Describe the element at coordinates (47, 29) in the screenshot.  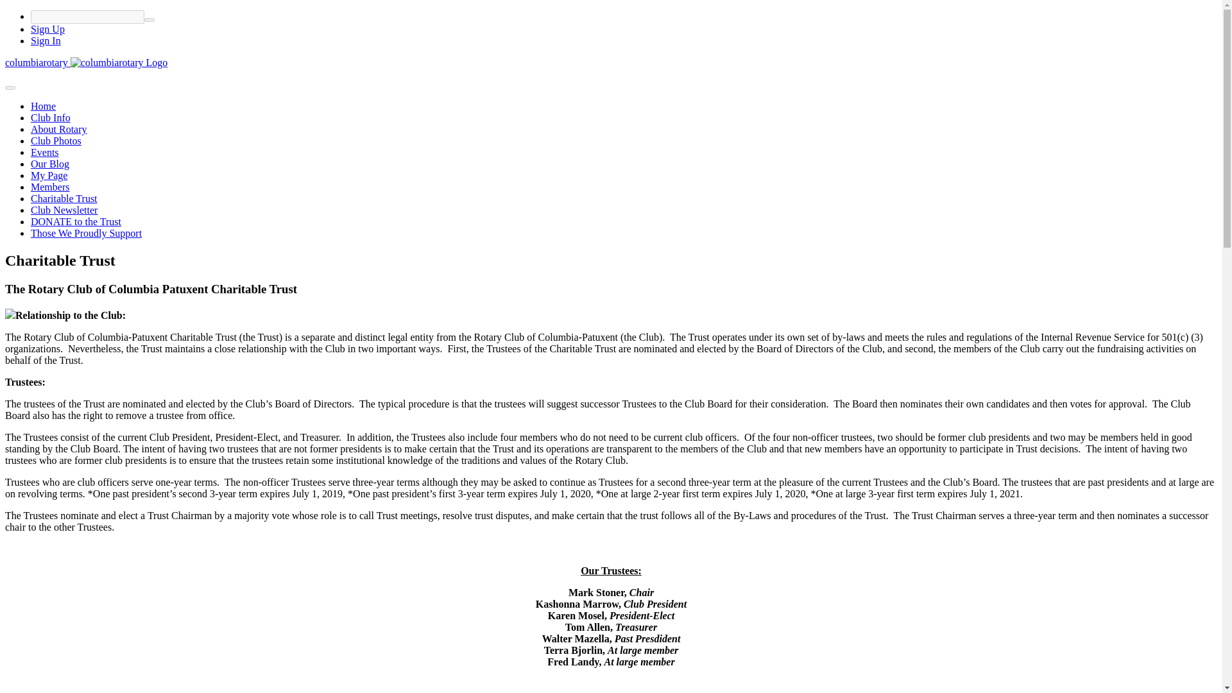
I see `Sign Up` at that location.